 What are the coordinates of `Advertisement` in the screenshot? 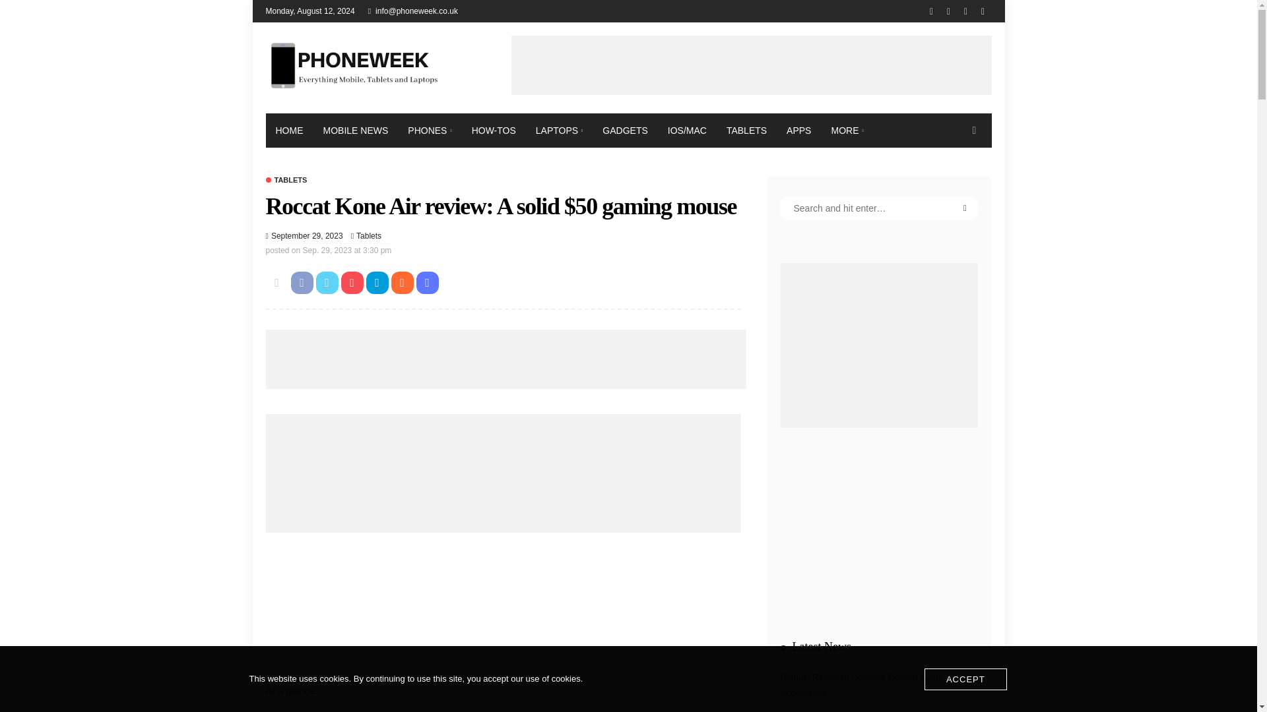 It's located at (750, 65).